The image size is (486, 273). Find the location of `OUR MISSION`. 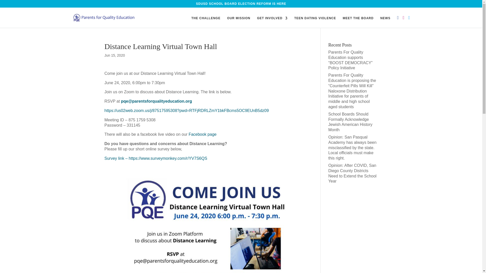

OUR MISSION is located at coordinates (238, 22).